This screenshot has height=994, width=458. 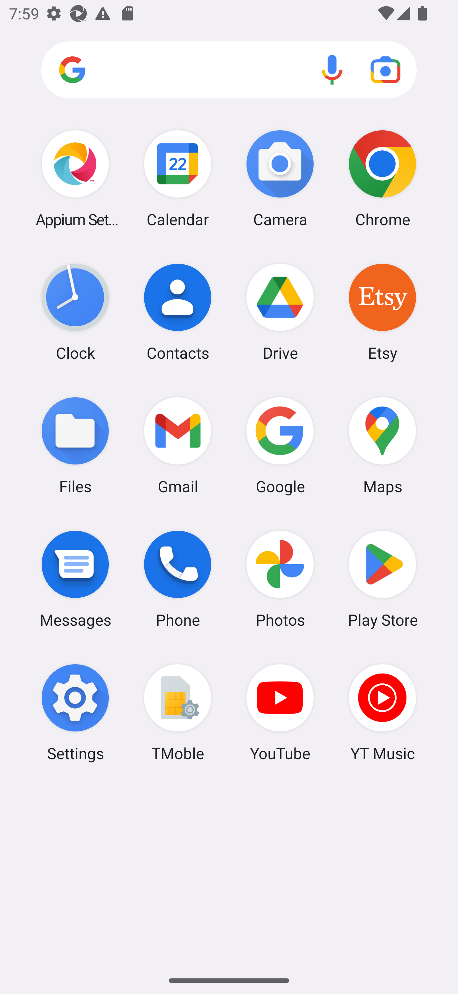 What do you see at coordinates (229, 70) in the screenshot?
I see `Search apps, web and more` at bounding box center [229, 70].